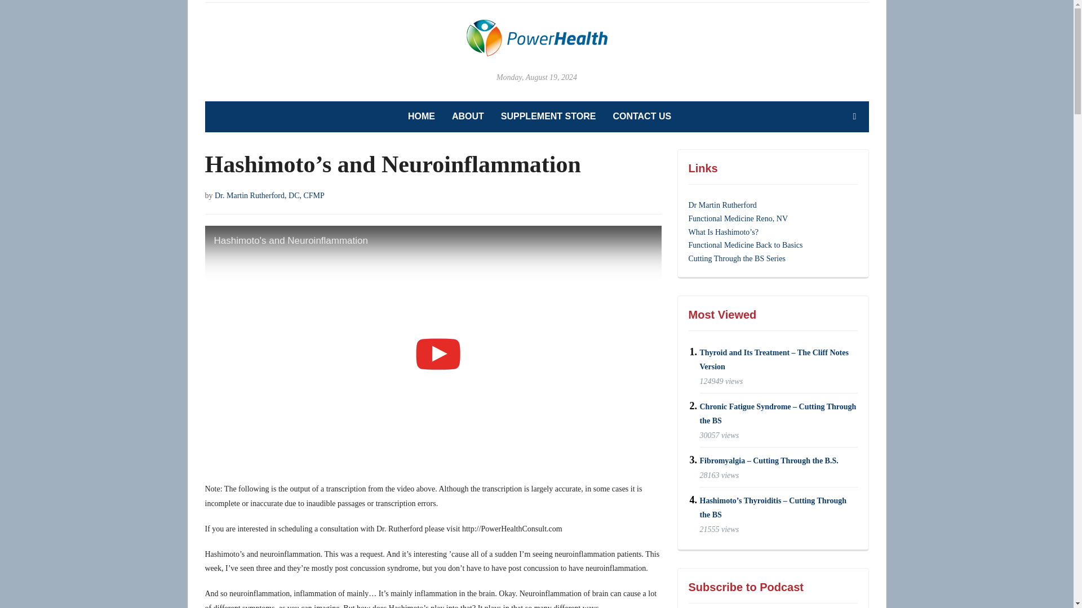 Image resolution: width=1082 pixels, height=608 pixels. Describe the element at coordinates (745, 244) in the screenshot. I see `Functional Medicine Back to Basics` at that location.